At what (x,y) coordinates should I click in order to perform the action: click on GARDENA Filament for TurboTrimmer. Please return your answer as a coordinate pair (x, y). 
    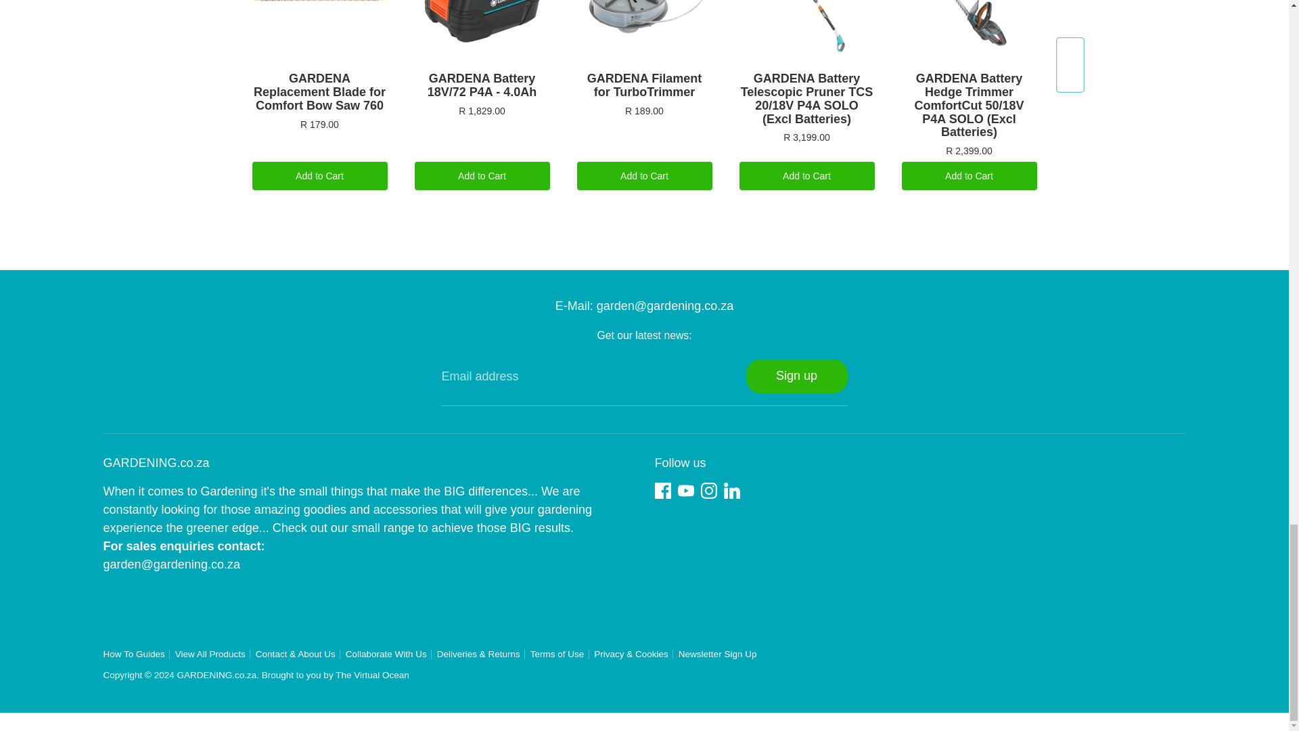
    Looking at the image, I should click on (645, 34).